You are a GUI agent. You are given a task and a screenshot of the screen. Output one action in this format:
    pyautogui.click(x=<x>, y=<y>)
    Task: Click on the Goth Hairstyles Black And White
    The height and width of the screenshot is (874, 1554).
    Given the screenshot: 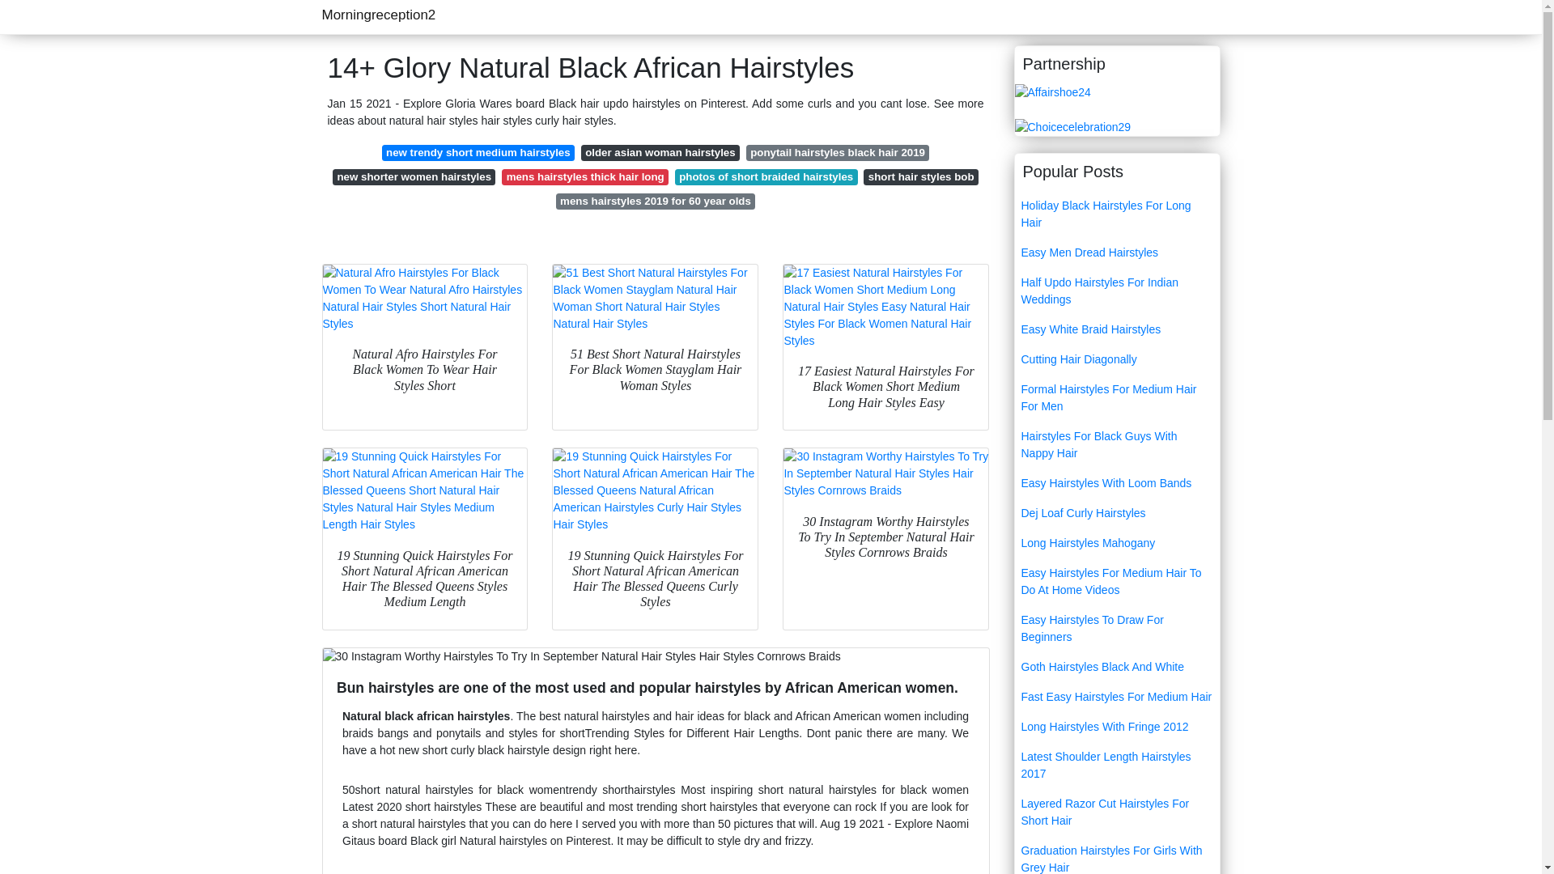 What is the action you would take?
    pyautogui.click(x=1117, y=667)
    